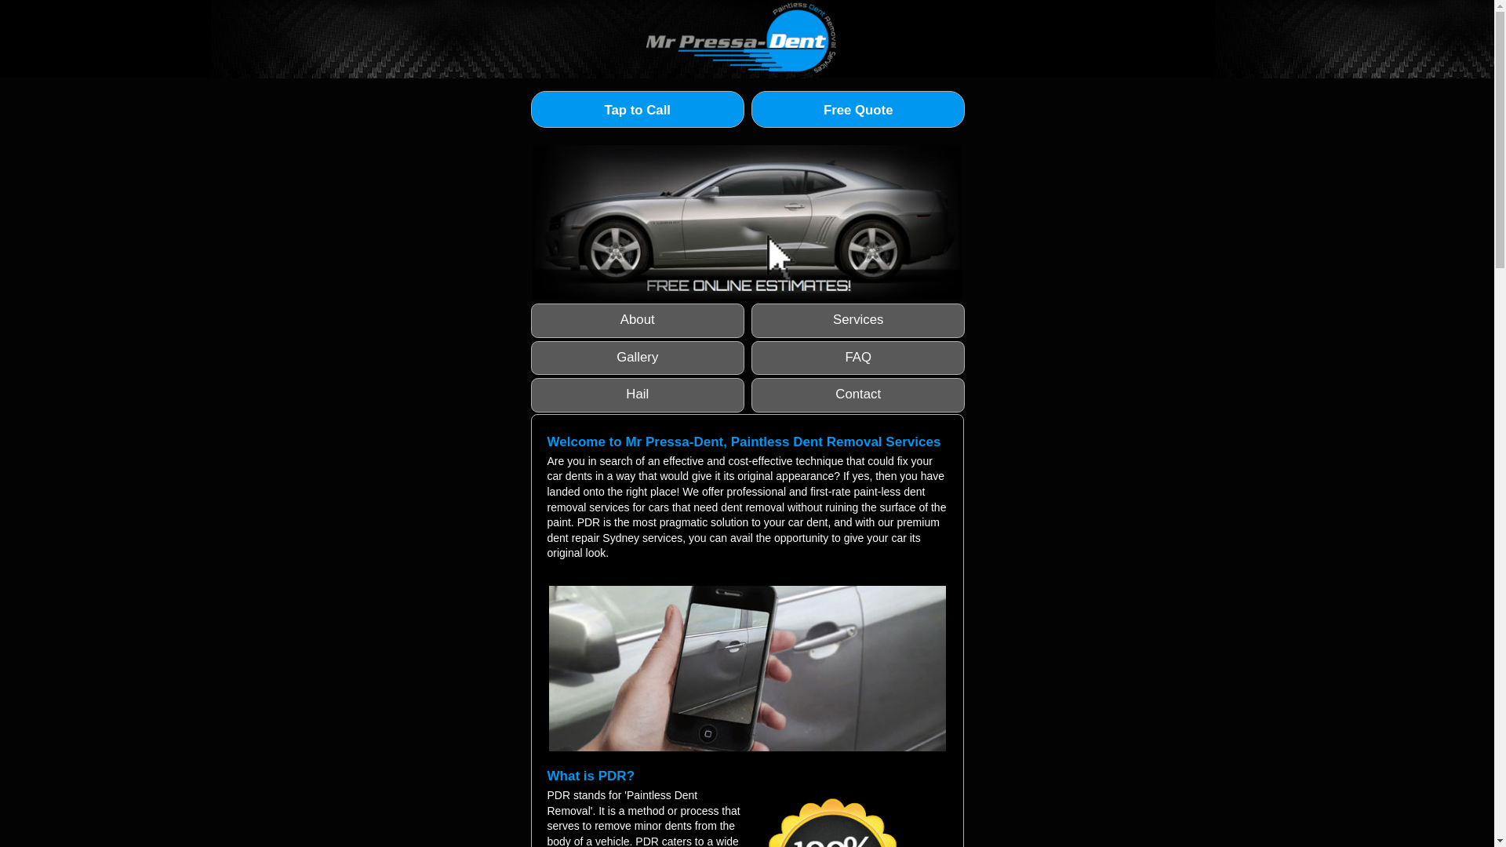  What do you see at coordinates (858, 358) in the screenshot?
I see `FAQ` at bounding box center [858, 358].